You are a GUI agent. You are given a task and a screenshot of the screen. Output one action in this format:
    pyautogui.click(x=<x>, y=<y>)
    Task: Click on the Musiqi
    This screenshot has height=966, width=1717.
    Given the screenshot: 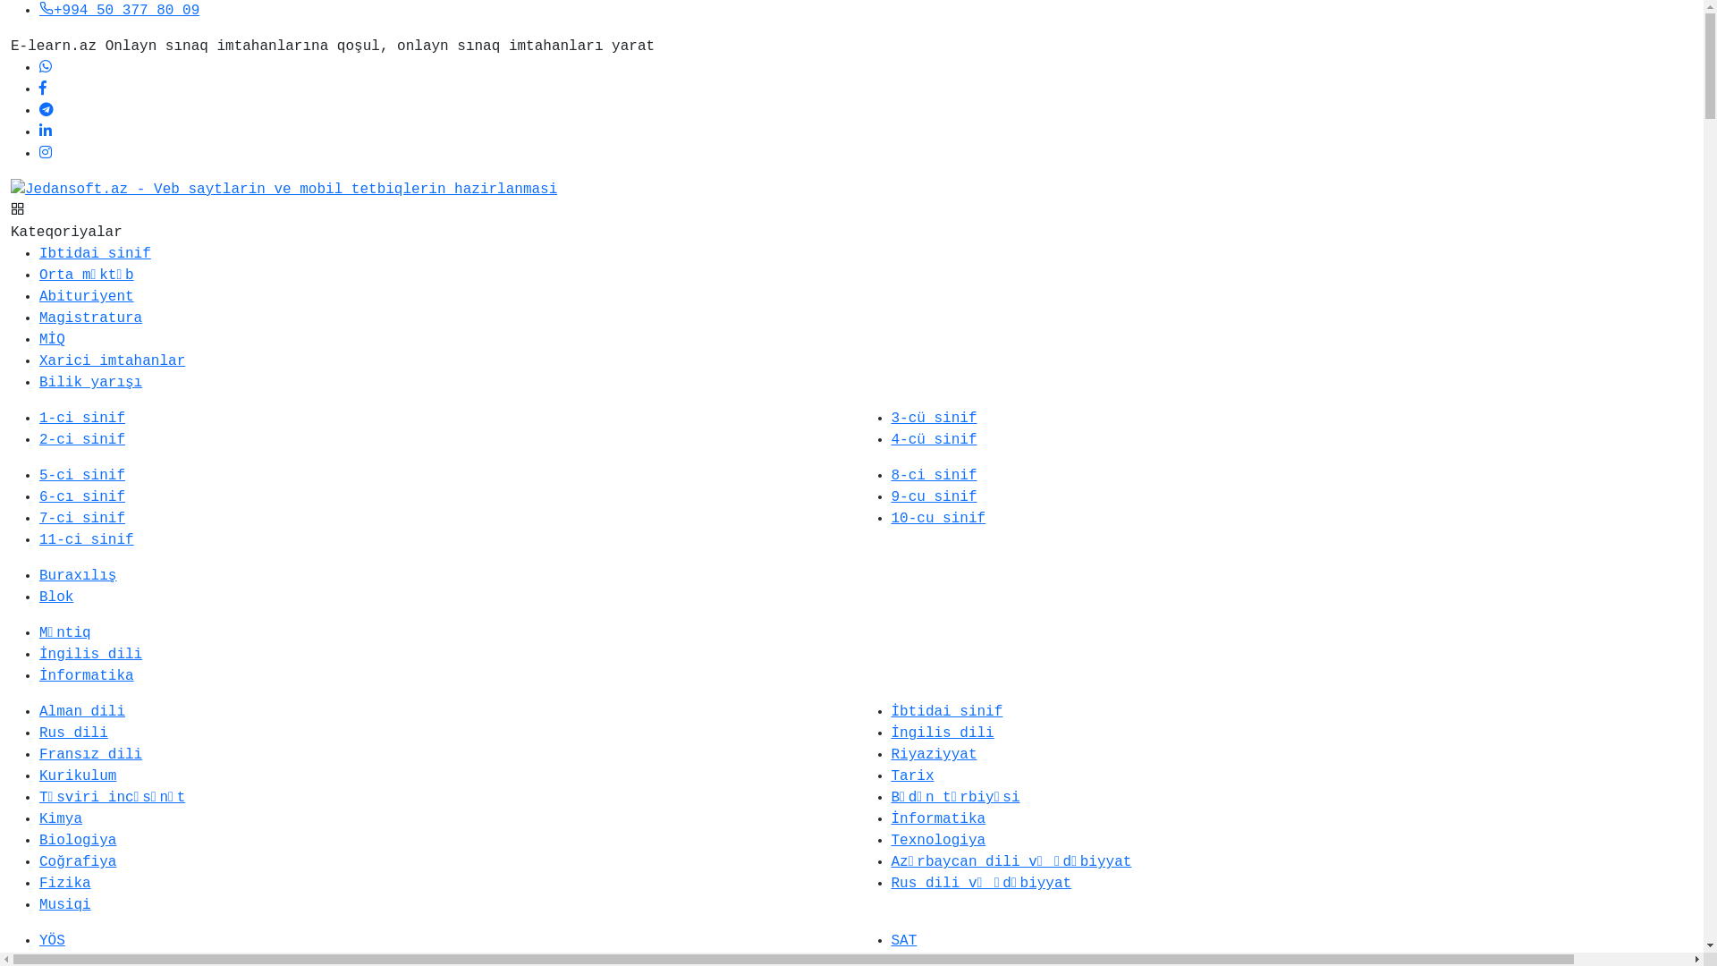 What is the action you would take?
    pyautogui.click(x=65, y=905)
    